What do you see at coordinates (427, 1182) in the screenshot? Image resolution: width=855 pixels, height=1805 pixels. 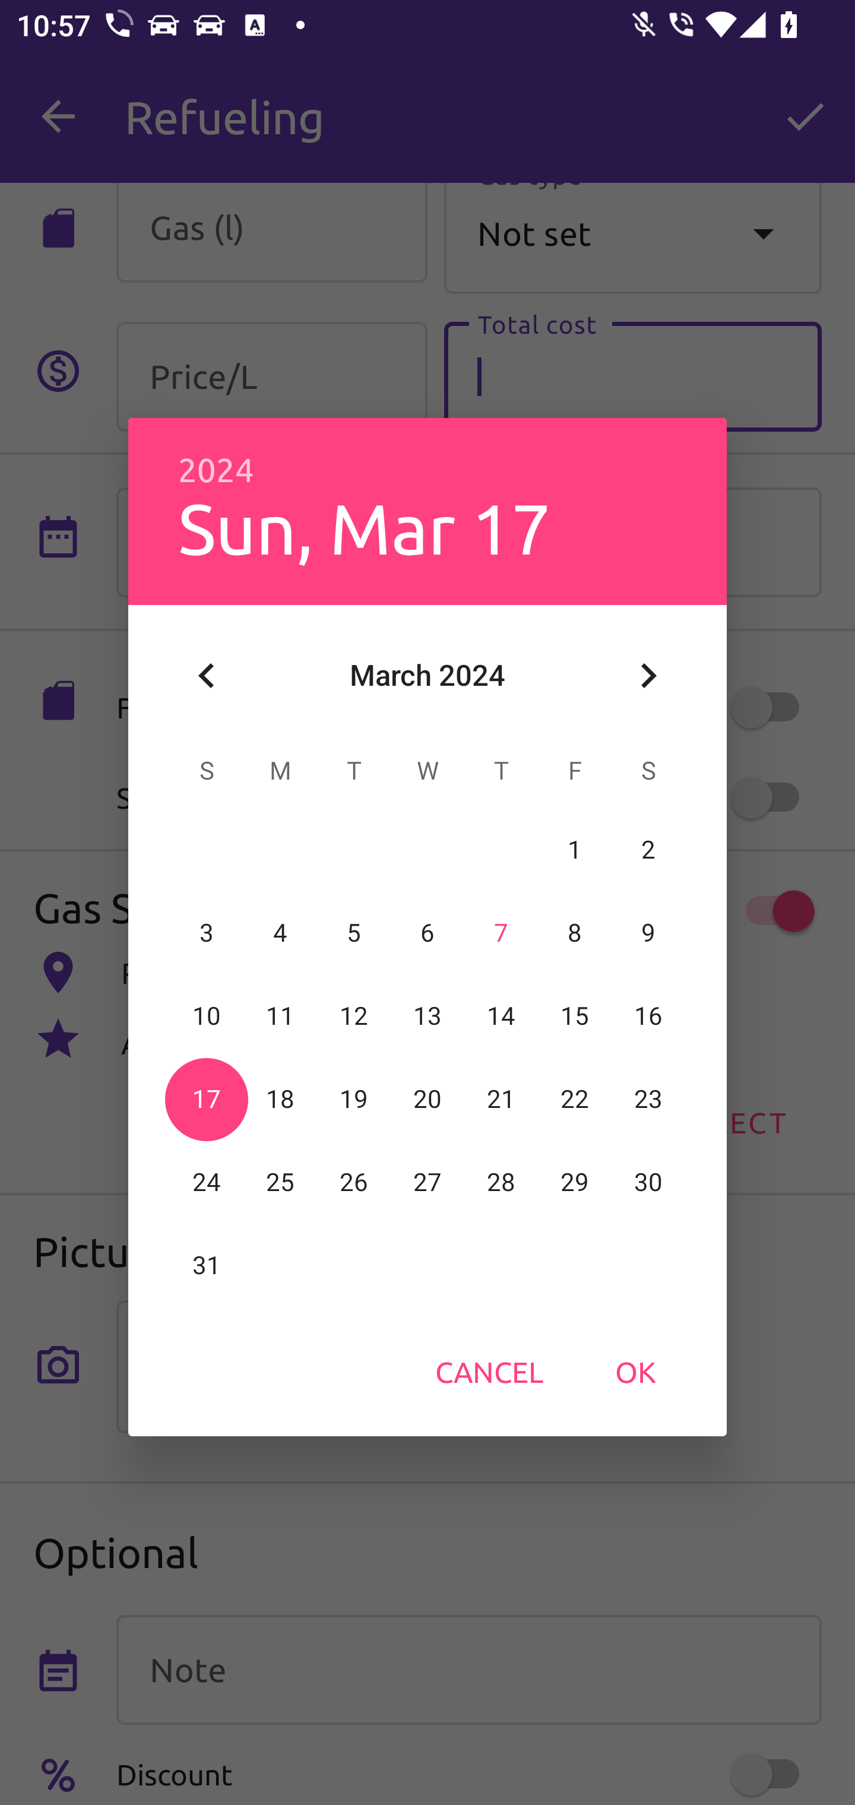 I see `27 27 March 2024` at bounding box center [427, 1182].